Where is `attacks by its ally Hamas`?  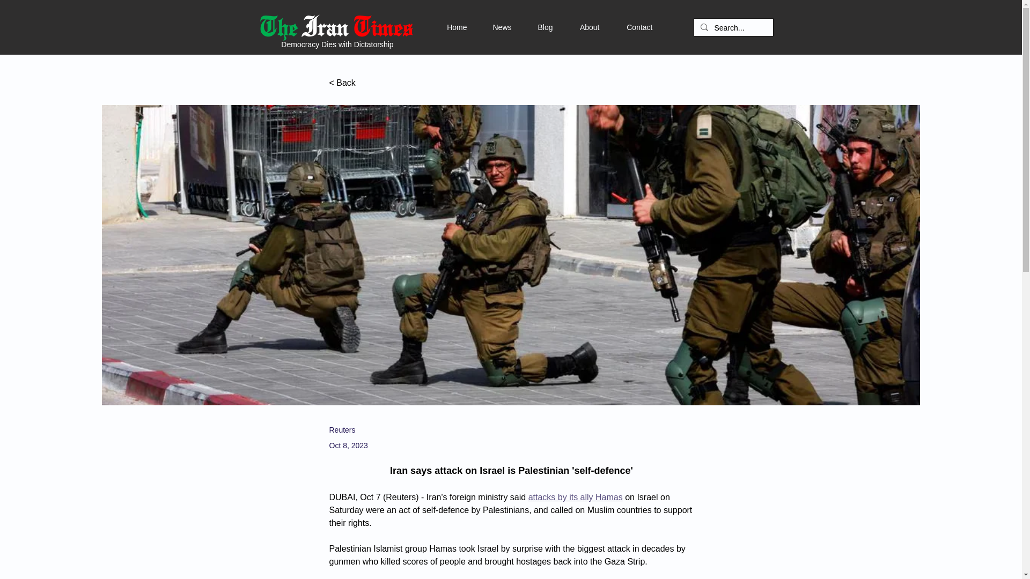 attacks by its ally Hamas is located at coordinates (575, 498).